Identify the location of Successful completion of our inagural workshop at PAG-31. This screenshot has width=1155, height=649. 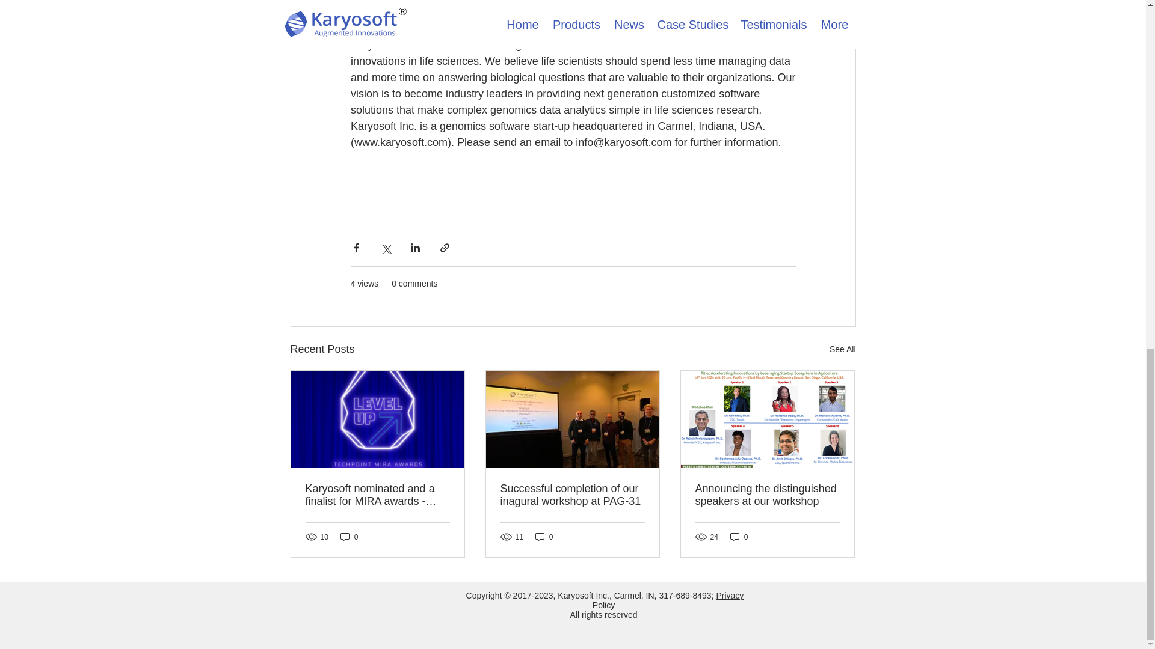
(572, 495).